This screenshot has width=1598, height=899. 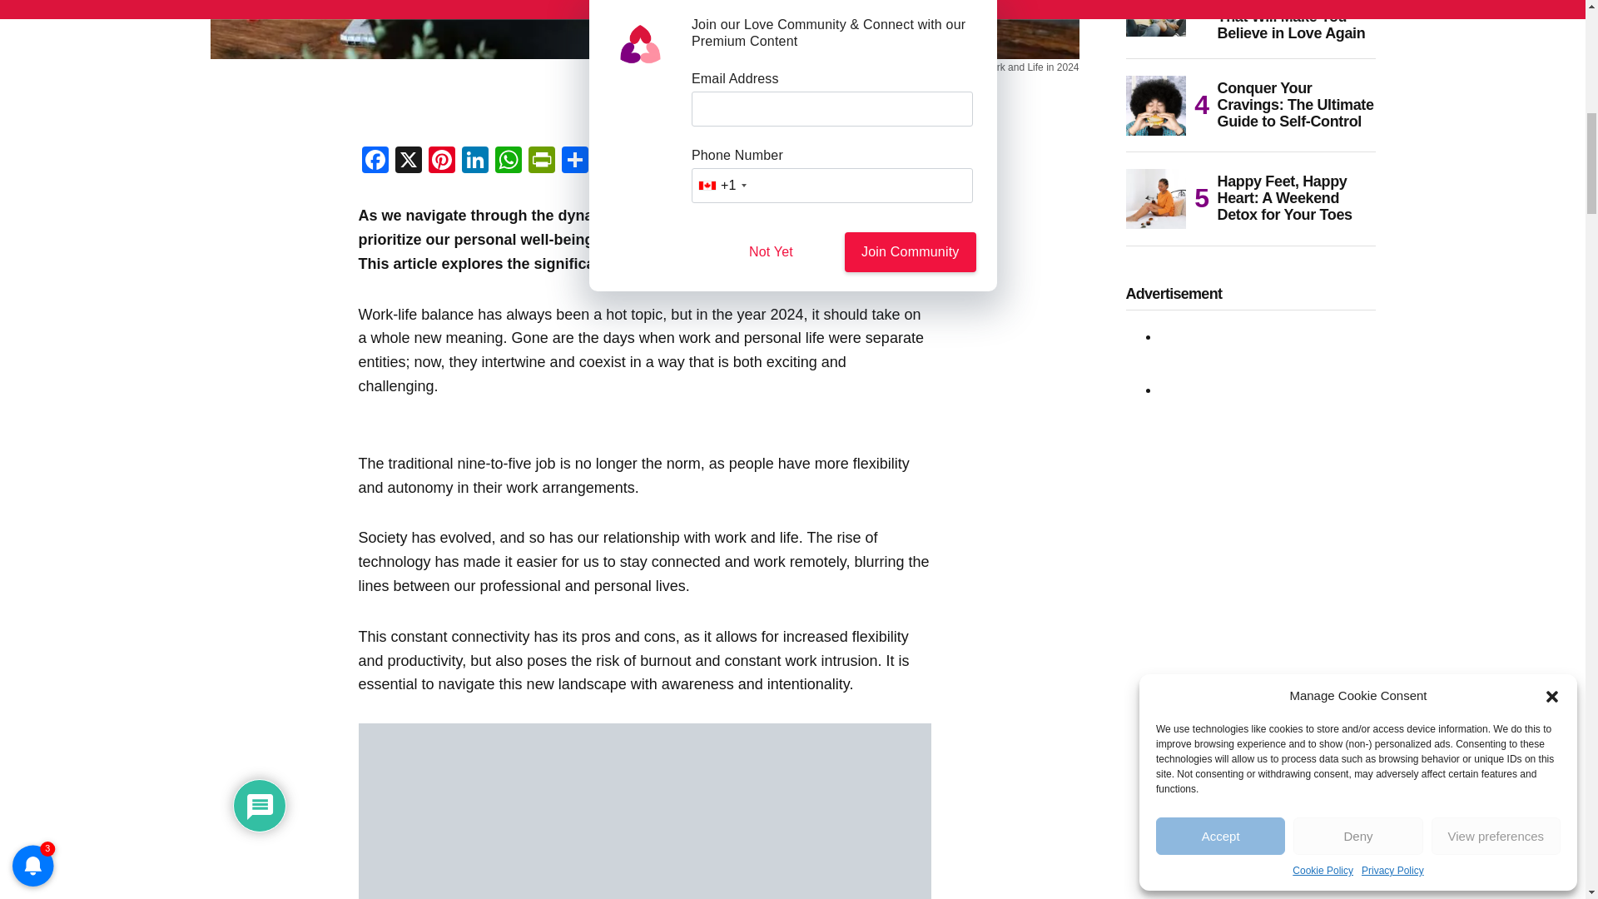 I want to click on Pinterest, so click(x=441, y=161).